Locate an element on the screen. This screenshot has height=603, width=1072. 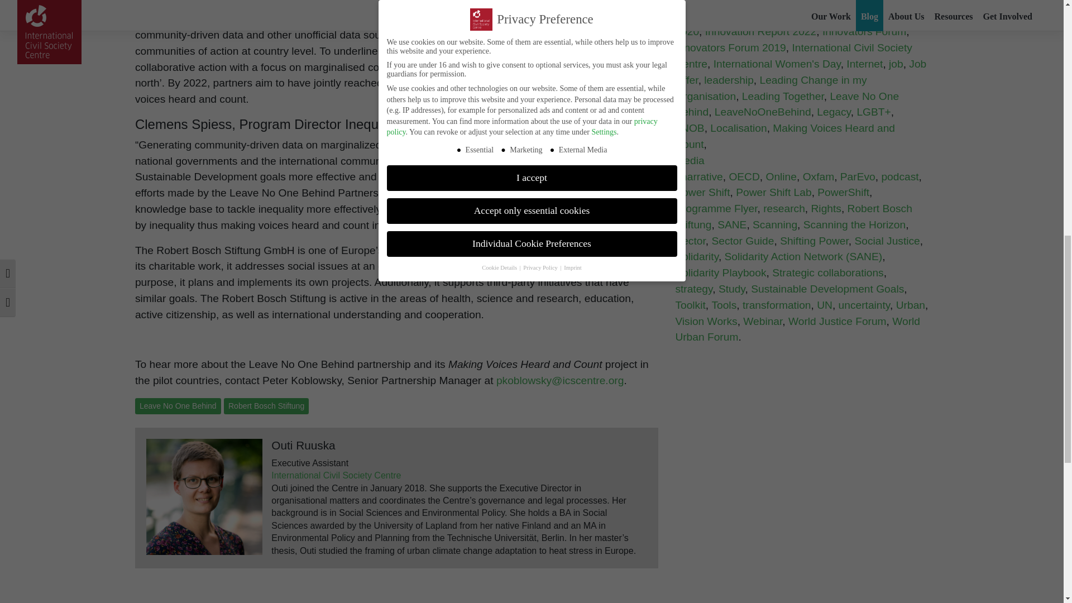
Leave No One Behind is located at coordinates (178, 405).